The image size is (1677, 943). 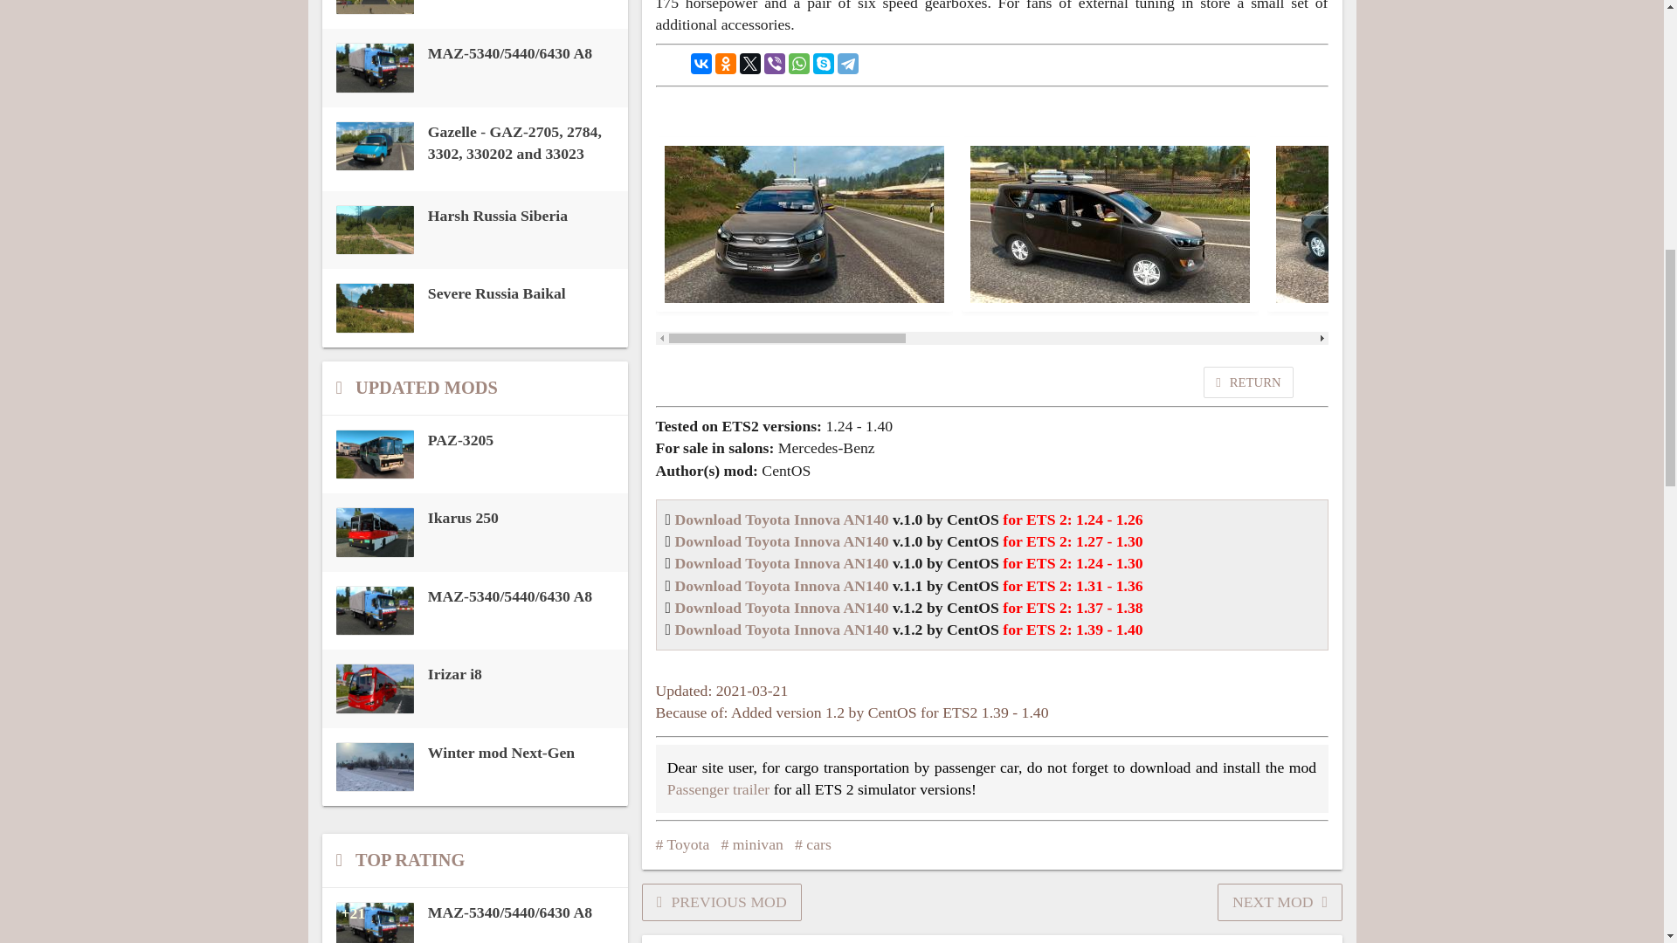 What do you see at coordinates (474, 149) in the screenshot?
I see `Viewed 59 351 time` at bounding box center [474, 149].